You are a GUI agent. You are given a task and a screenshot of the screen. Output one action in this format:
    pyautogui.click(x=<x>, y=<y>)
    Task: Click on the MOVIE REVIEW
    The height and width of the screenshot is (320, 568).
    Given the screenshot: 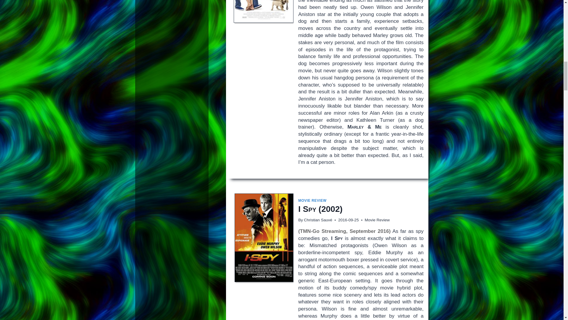 What is the action you would take?
    pyautogui.click(x=312, y=200)
    